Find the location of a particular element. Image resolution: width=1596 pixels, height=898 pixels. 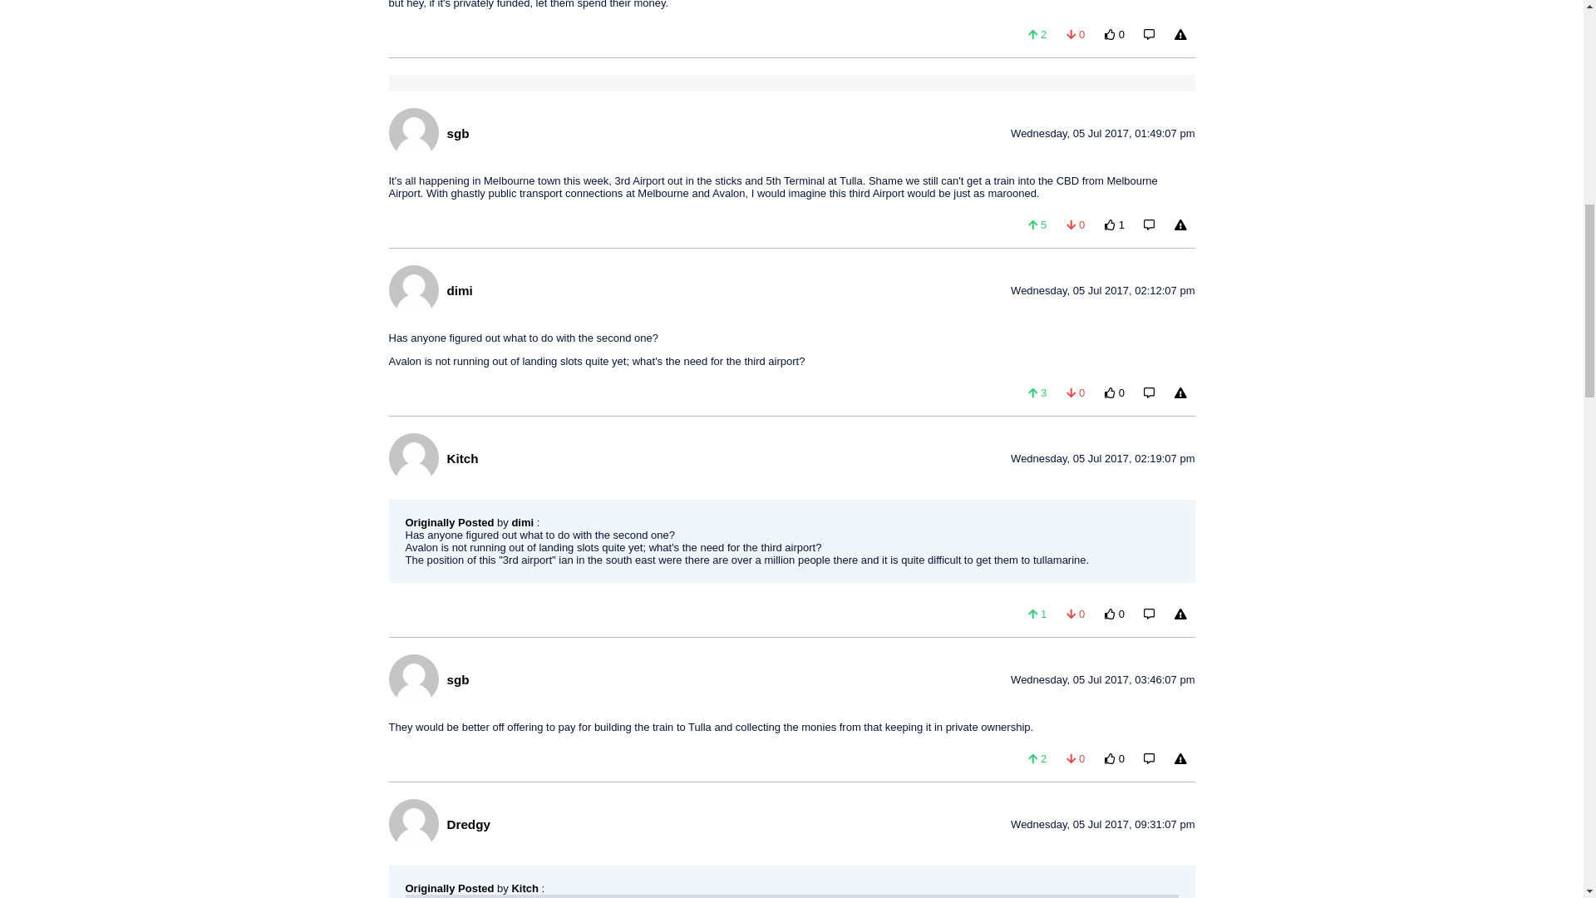

Reply with Quote is located at coordinates (1149, 34).